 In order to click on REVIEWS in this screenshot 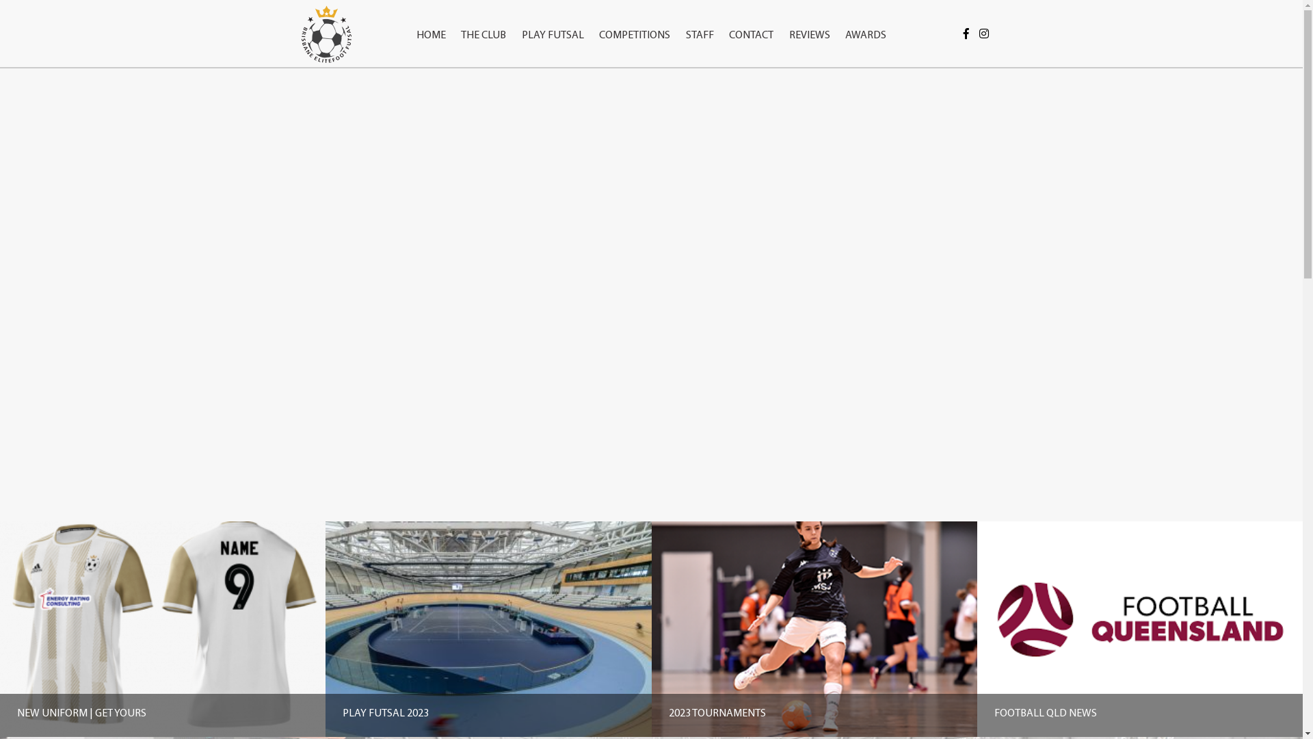, I will do `click(810, 22)`.